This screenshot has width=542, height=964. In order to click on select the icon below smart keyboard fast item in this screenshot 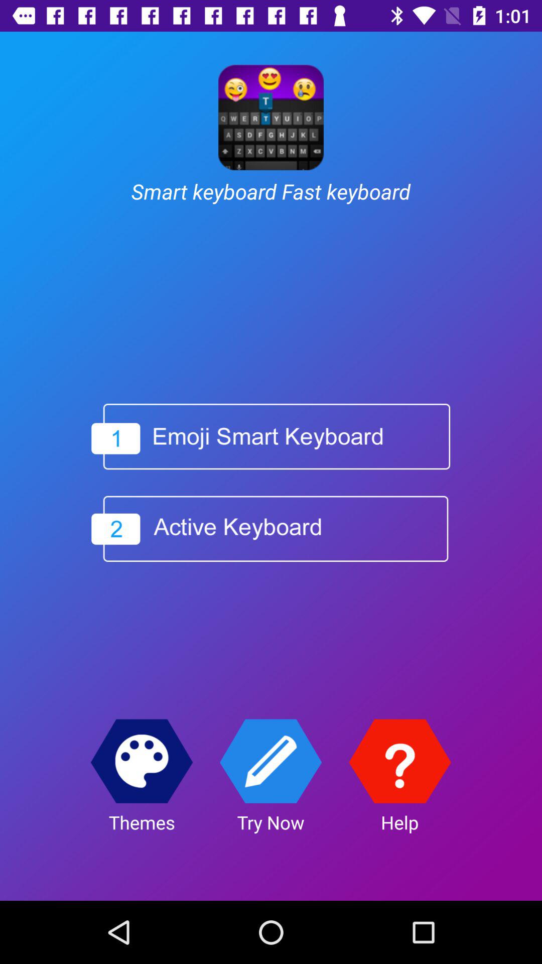, I will do `click(271, 436)`.